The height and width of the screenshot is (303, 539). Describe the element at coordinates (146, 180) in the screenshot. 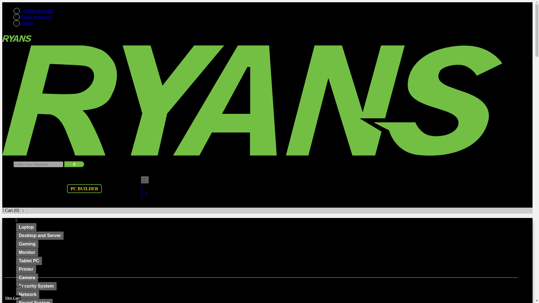

I see `Shopping Cart` at that location.